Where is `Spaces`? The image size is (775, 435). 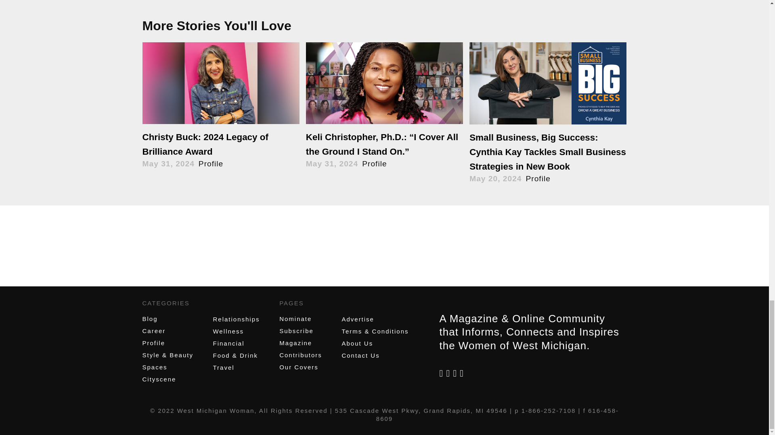 Spaces is located at coordinates (154, 367).